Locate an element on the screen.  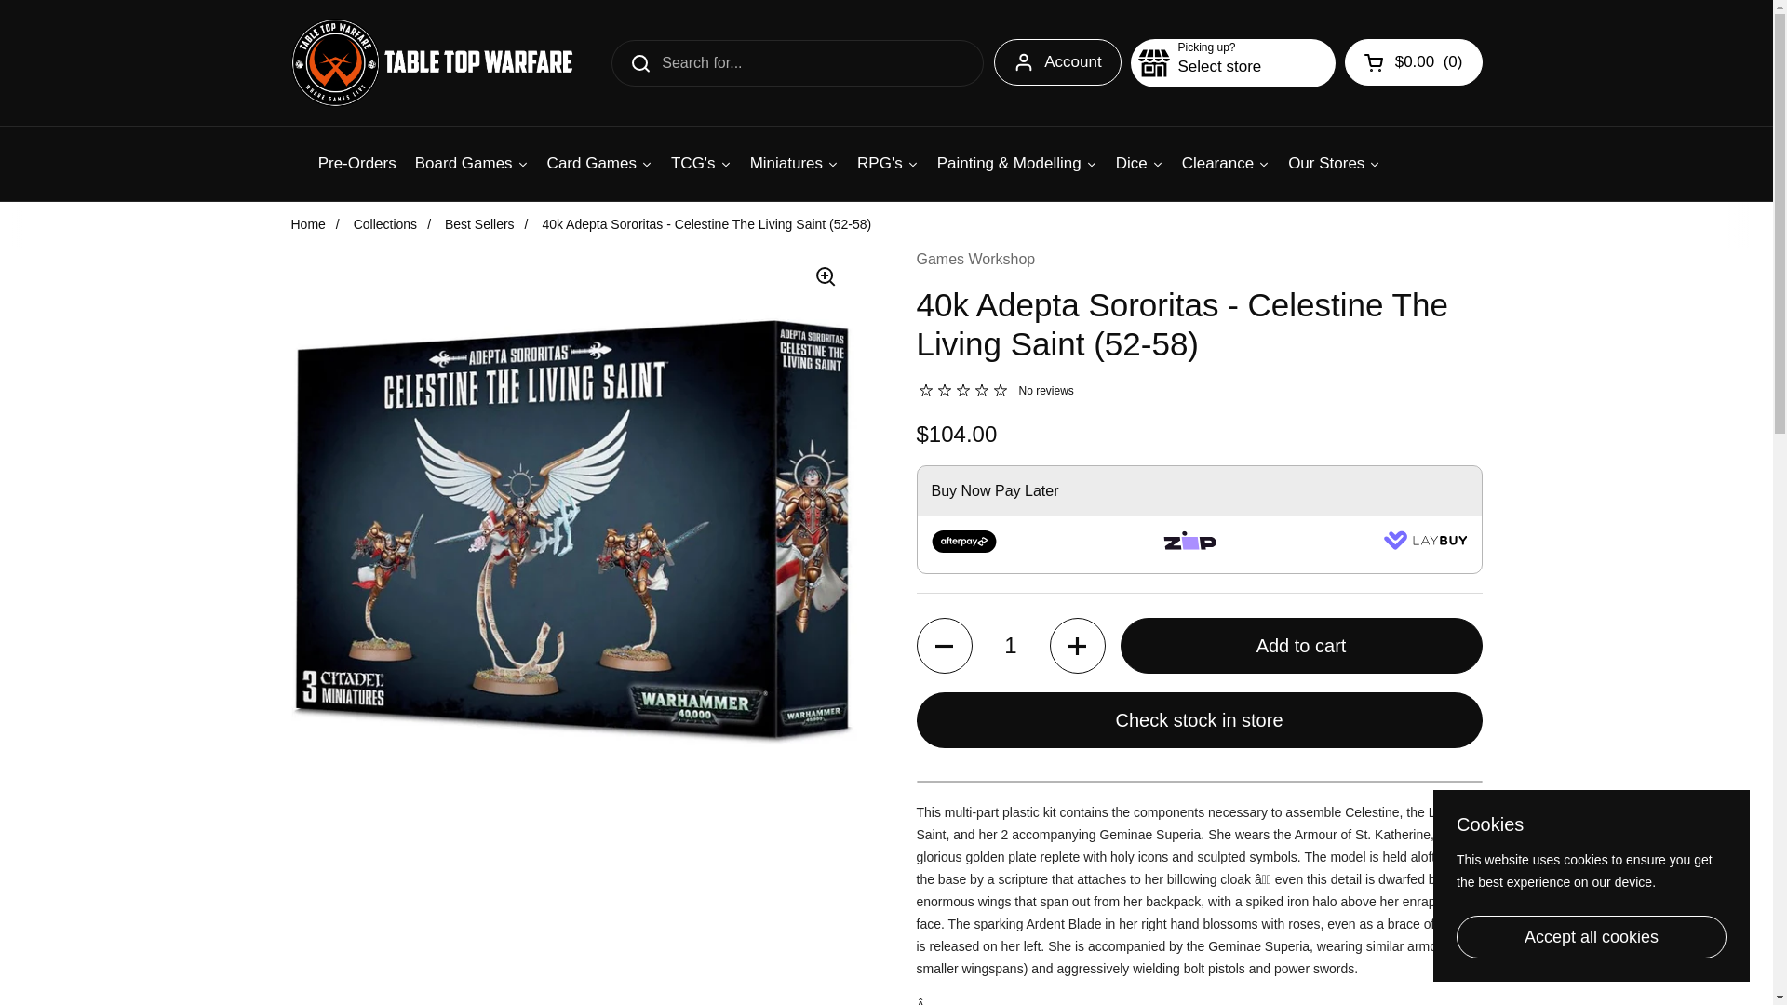
TCG's is located at coordinates (701, 164).